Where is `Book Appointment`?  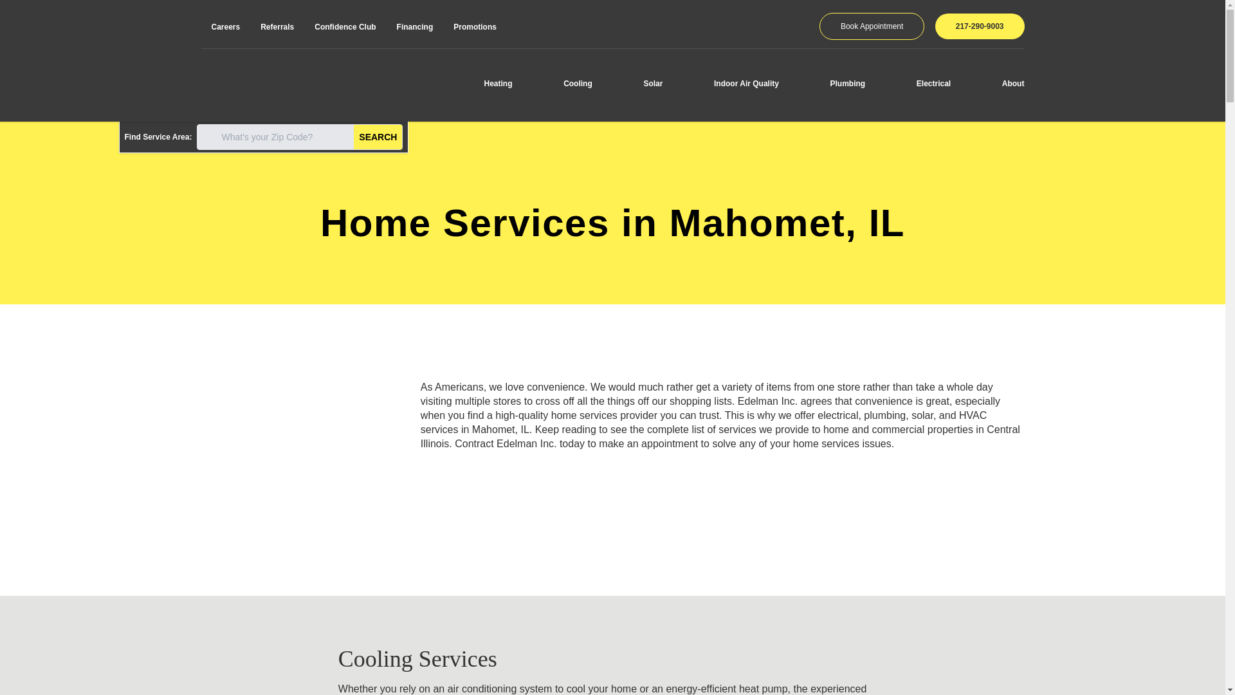
Book Appointment is located at coordinates (872, 26).